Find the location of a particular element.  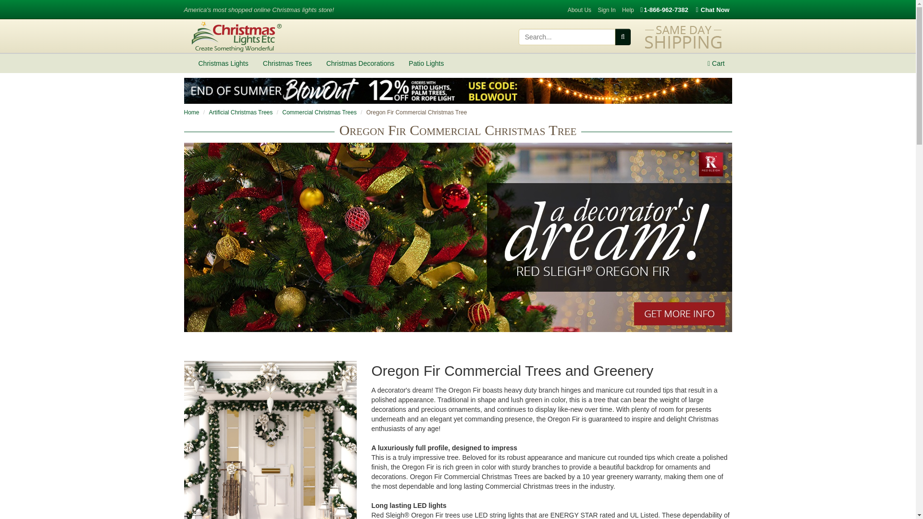

Christmas Trees is located at coordinates (287, 63).